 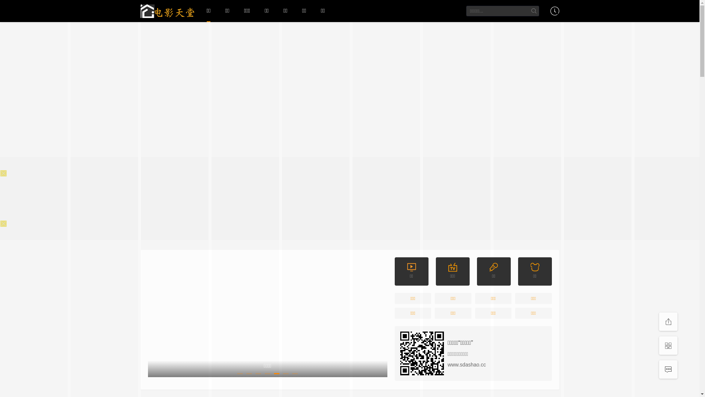 What do you see at coordinates (422, 354) in the screenshot?
I see `http://www.sdashao.cc/` at bounding box center [422, 354].